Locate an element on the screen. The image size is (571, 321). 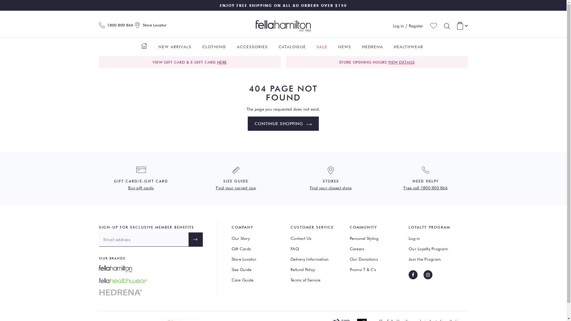
Promo T & C's is located at coordinates (375, 270).